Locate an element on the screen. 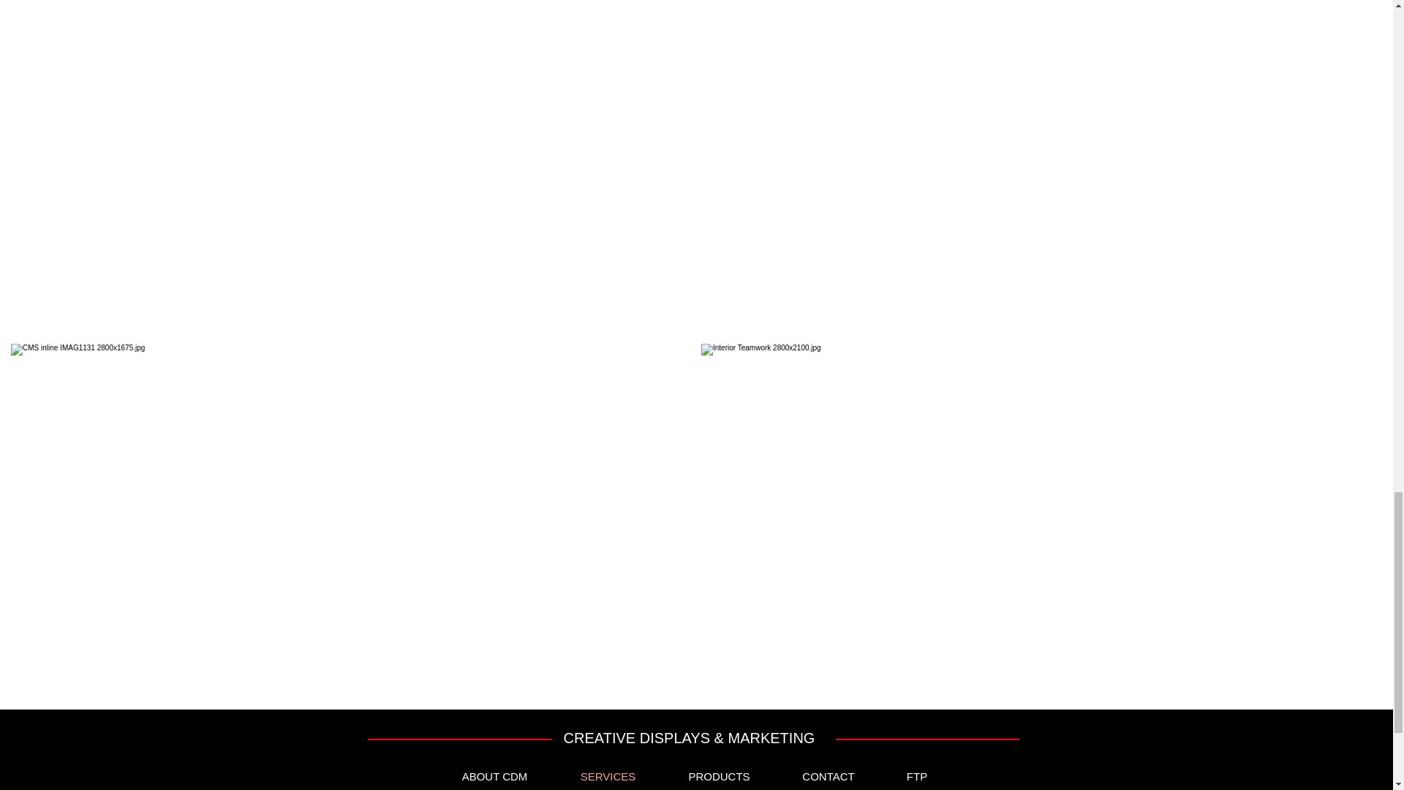  PRODUCTS is located at coordinates (720, 774).